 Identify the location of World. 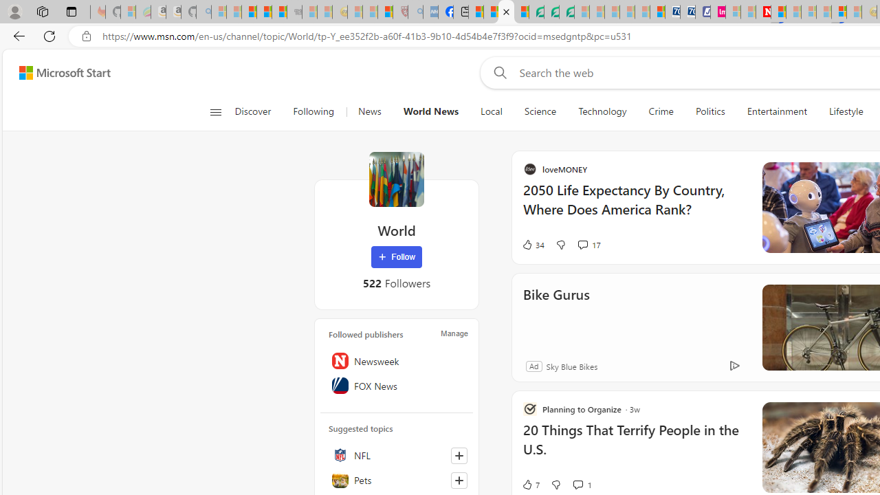
(396, 179).